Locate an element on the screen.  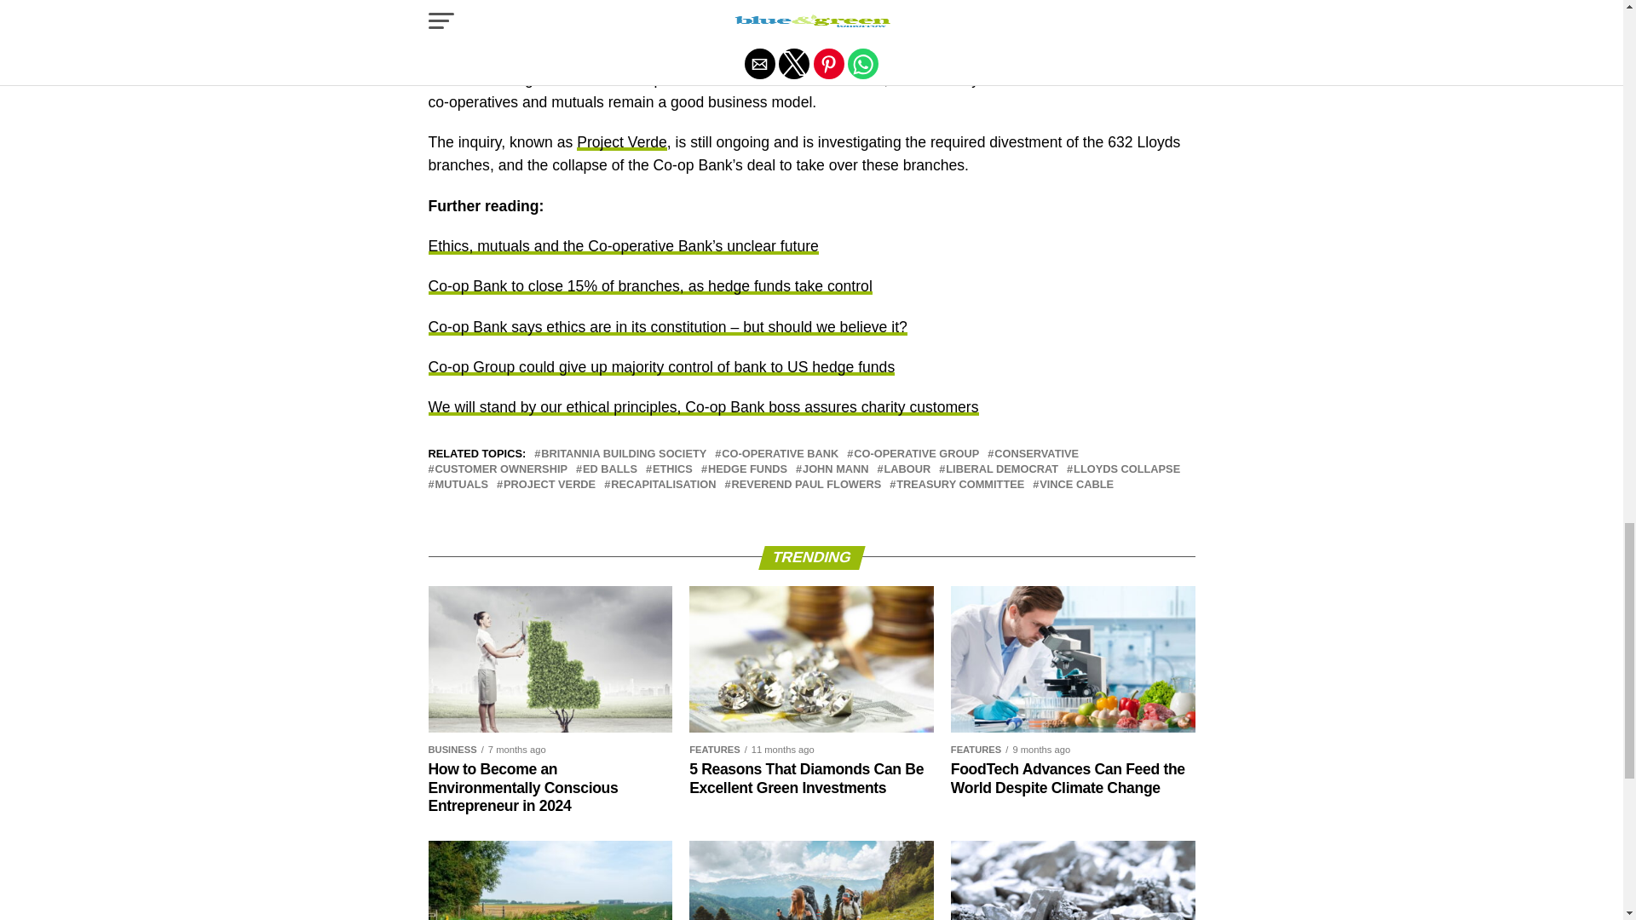
CO-OPERATIVE BANK is located at coordinates (779, 455).